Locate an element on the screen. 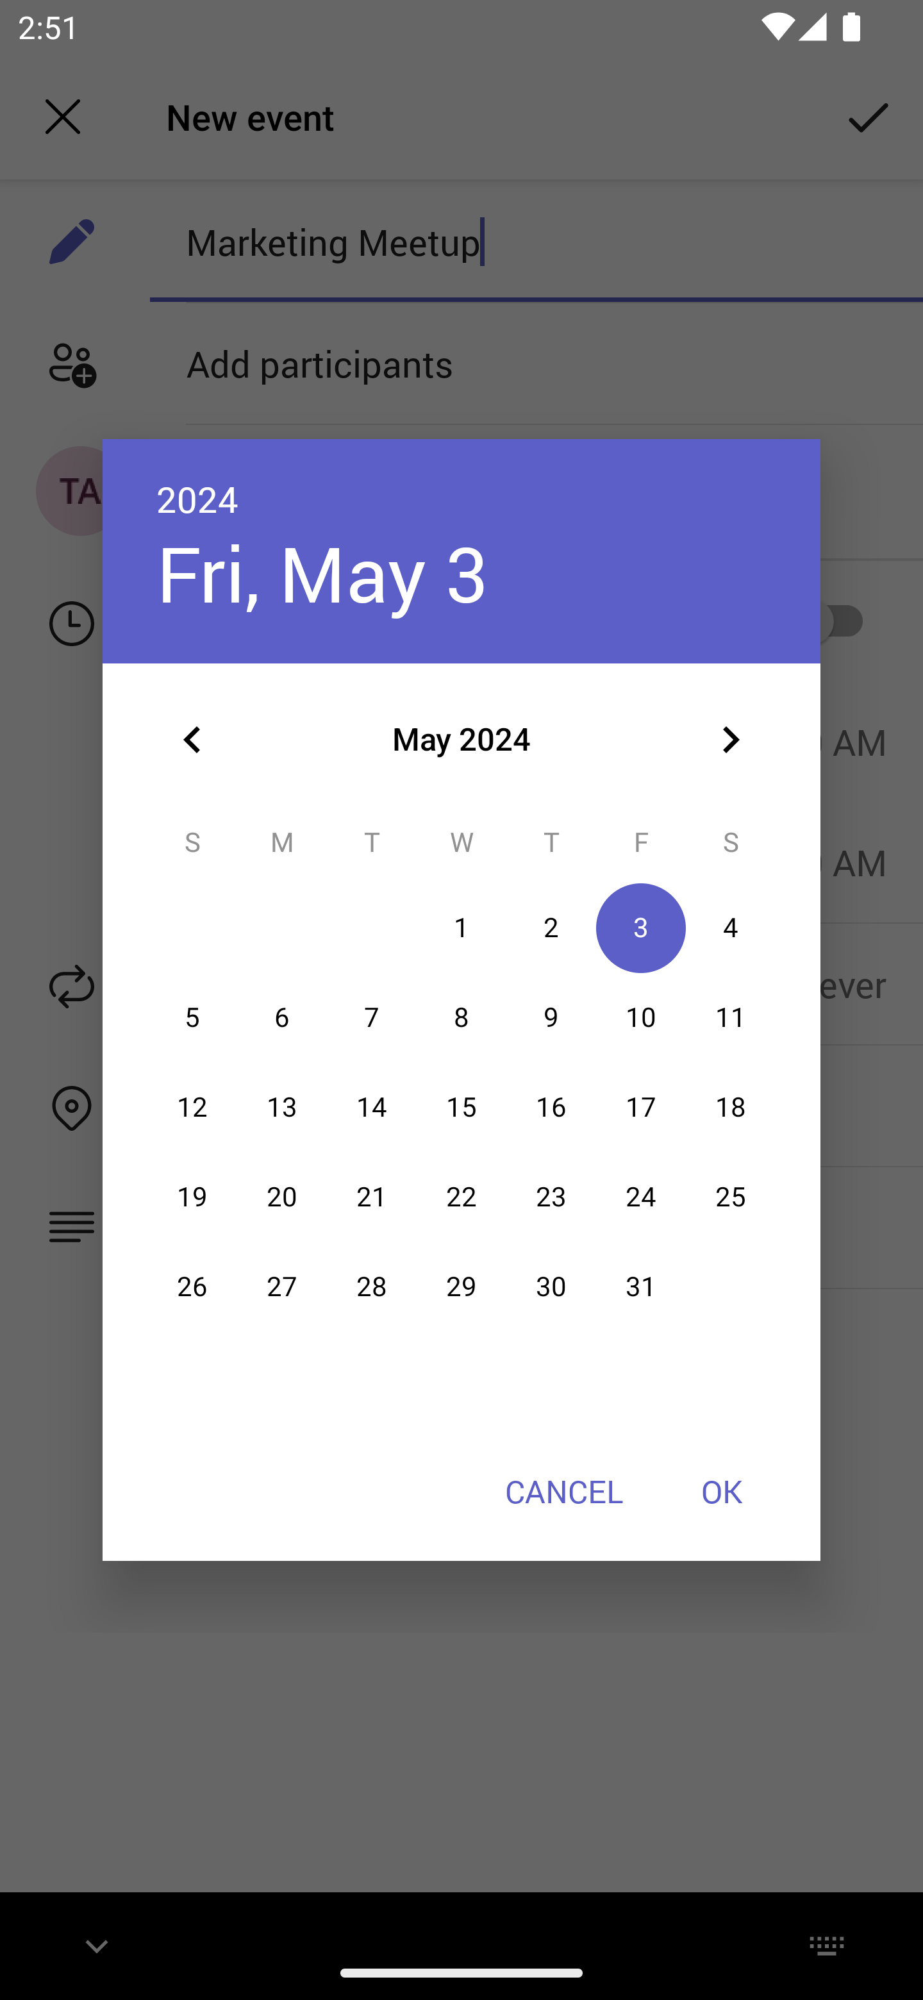  4 04 May 2024 is located at coordinates (730, 929).